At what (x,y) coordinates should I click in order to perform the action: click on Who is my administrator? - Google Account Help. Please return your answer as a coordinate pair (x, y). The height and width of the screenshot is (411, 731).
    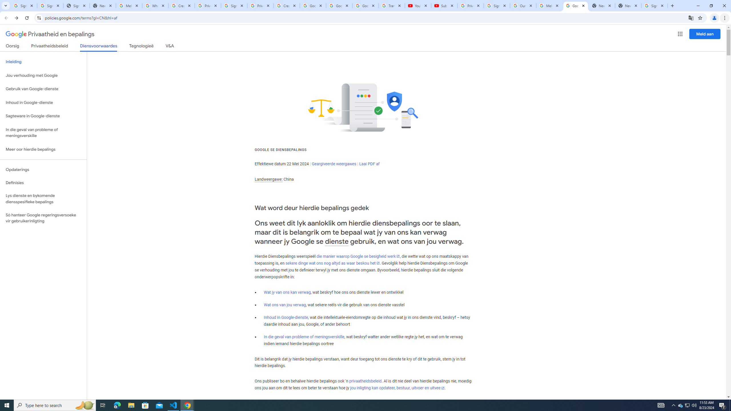
    Looking at the image, I should click on (155, 6).